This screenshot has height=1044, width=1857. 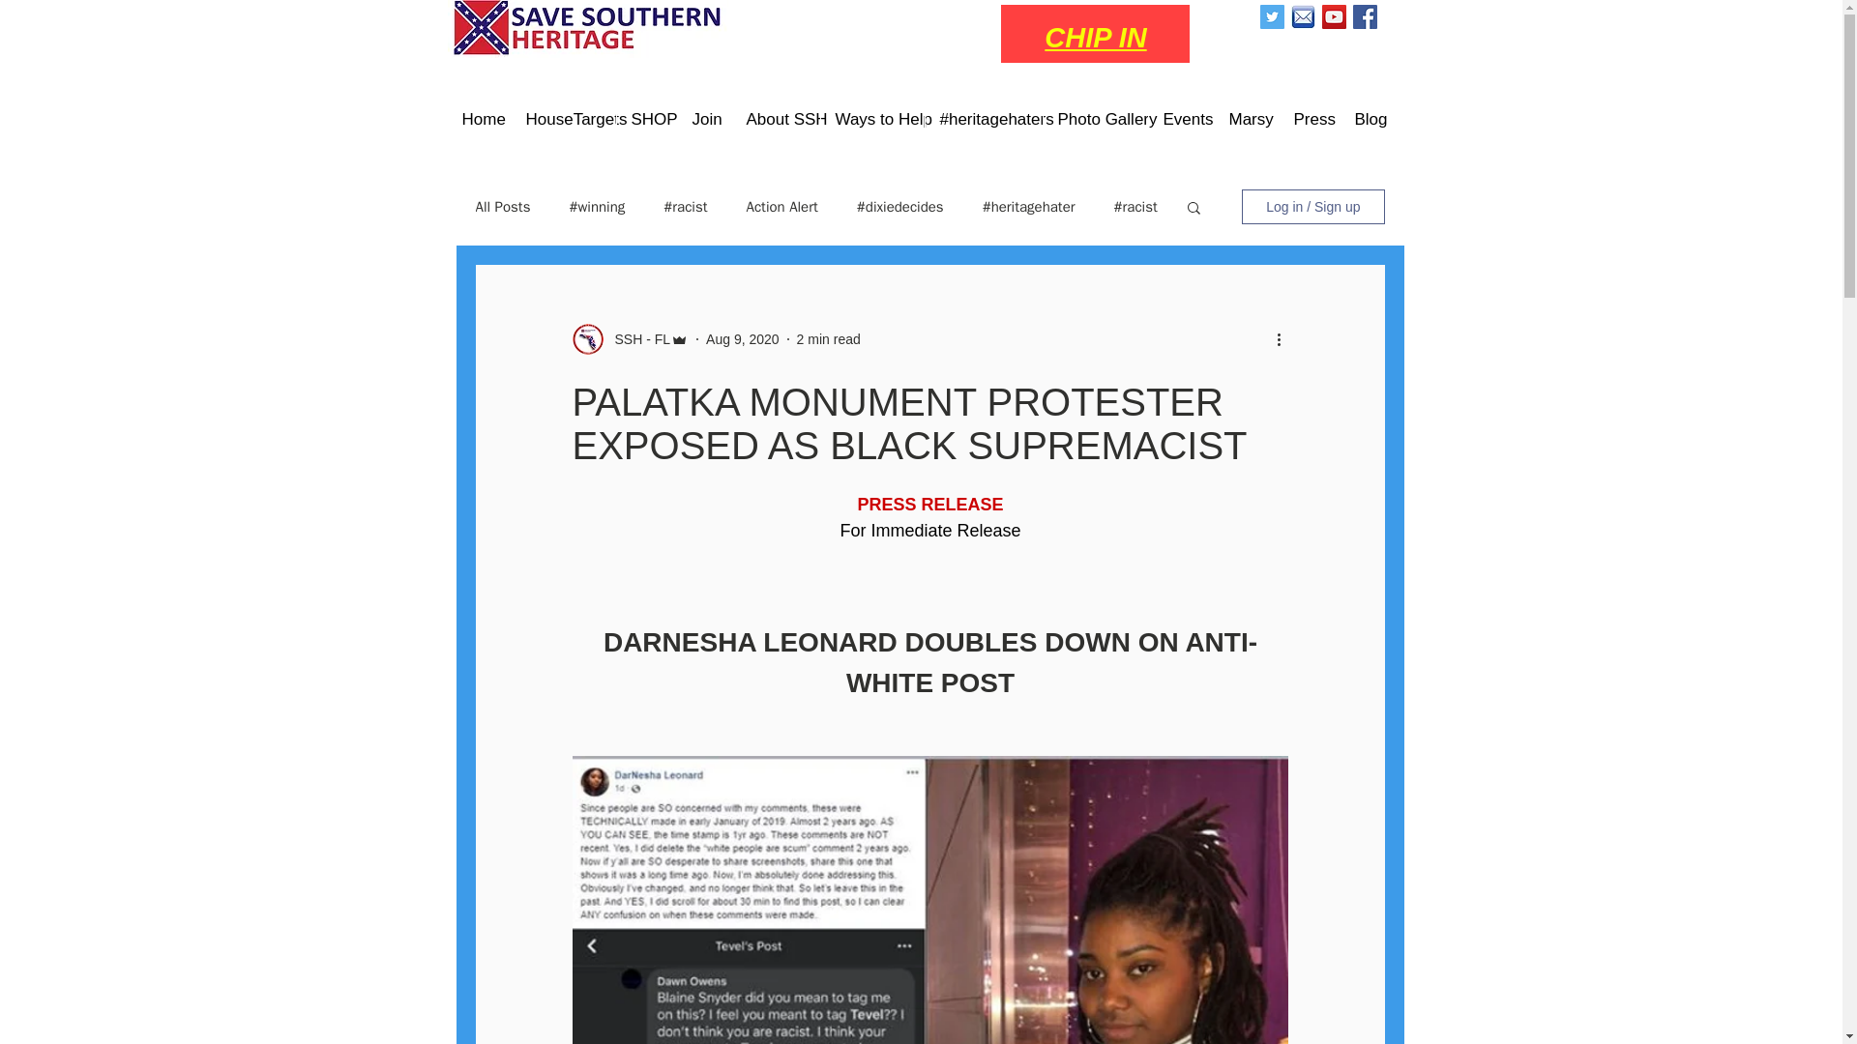 I want to click on Marsy, so click(x=1244, y=120).